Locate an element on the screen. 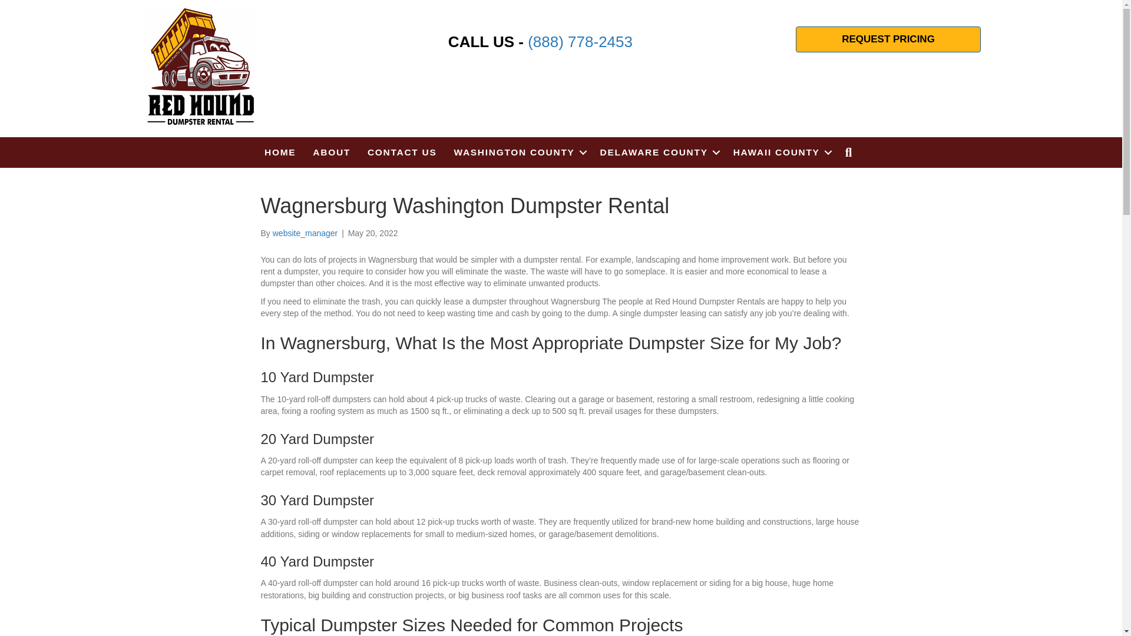 The image size is (1131, 636). HOME is located at coordinates (280, 153).